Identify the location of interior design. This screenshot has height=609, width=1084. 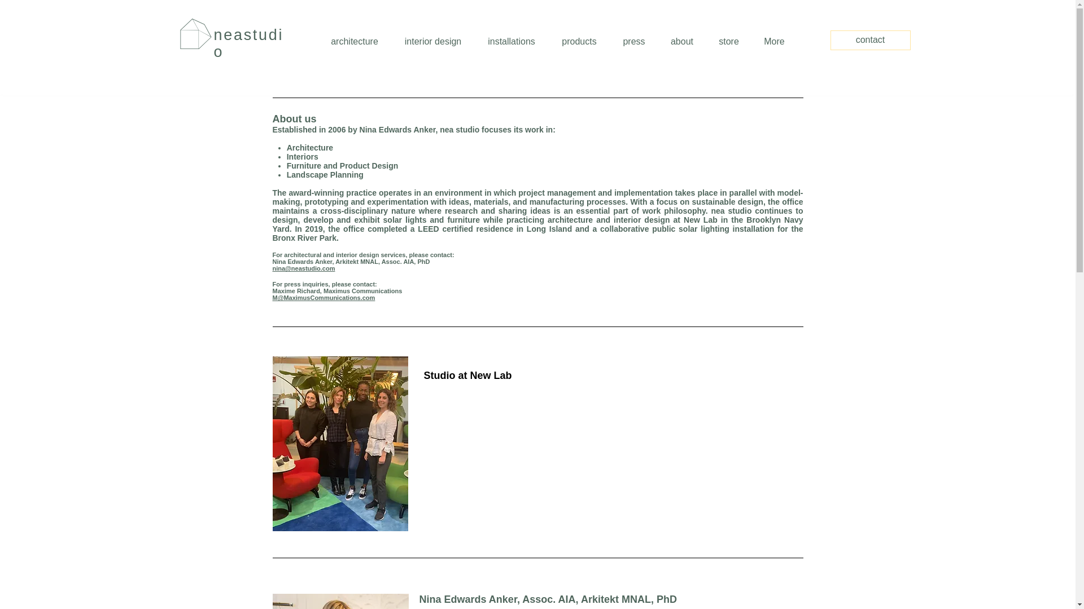
(432, 42).